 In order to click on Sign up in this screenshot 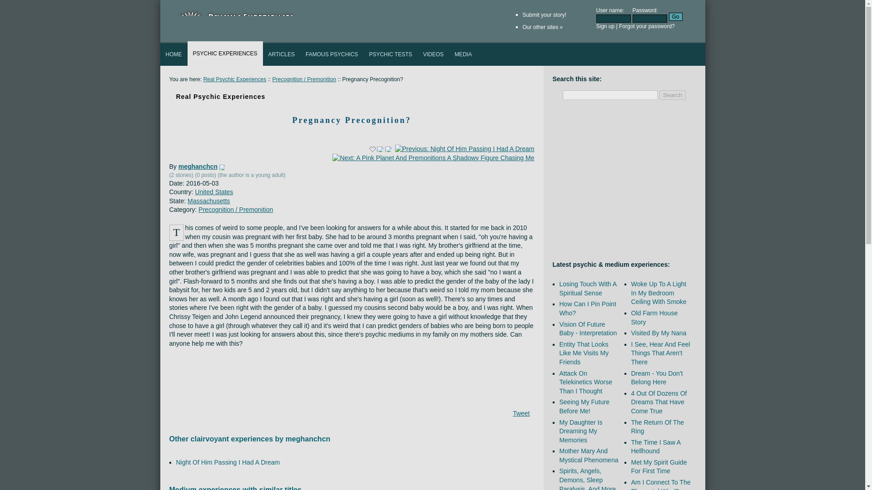, I will do `click(605, 26)`.